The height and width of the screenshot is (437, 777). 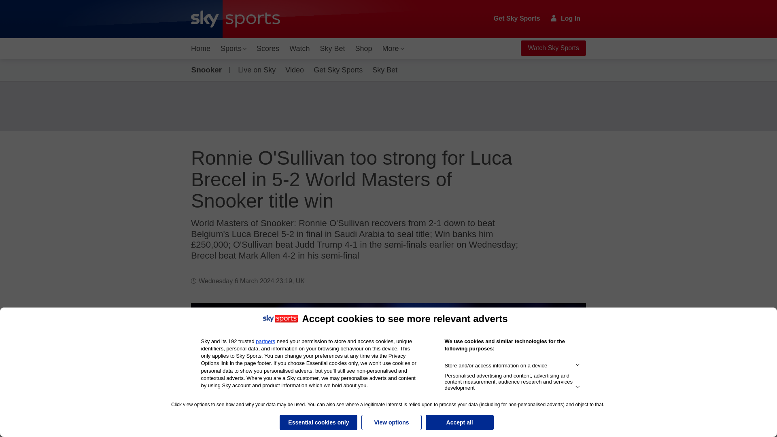 What do you see at coordinates (208, 70) in the screenshot?
I see `Snooker` at bounding box center [208, 70].